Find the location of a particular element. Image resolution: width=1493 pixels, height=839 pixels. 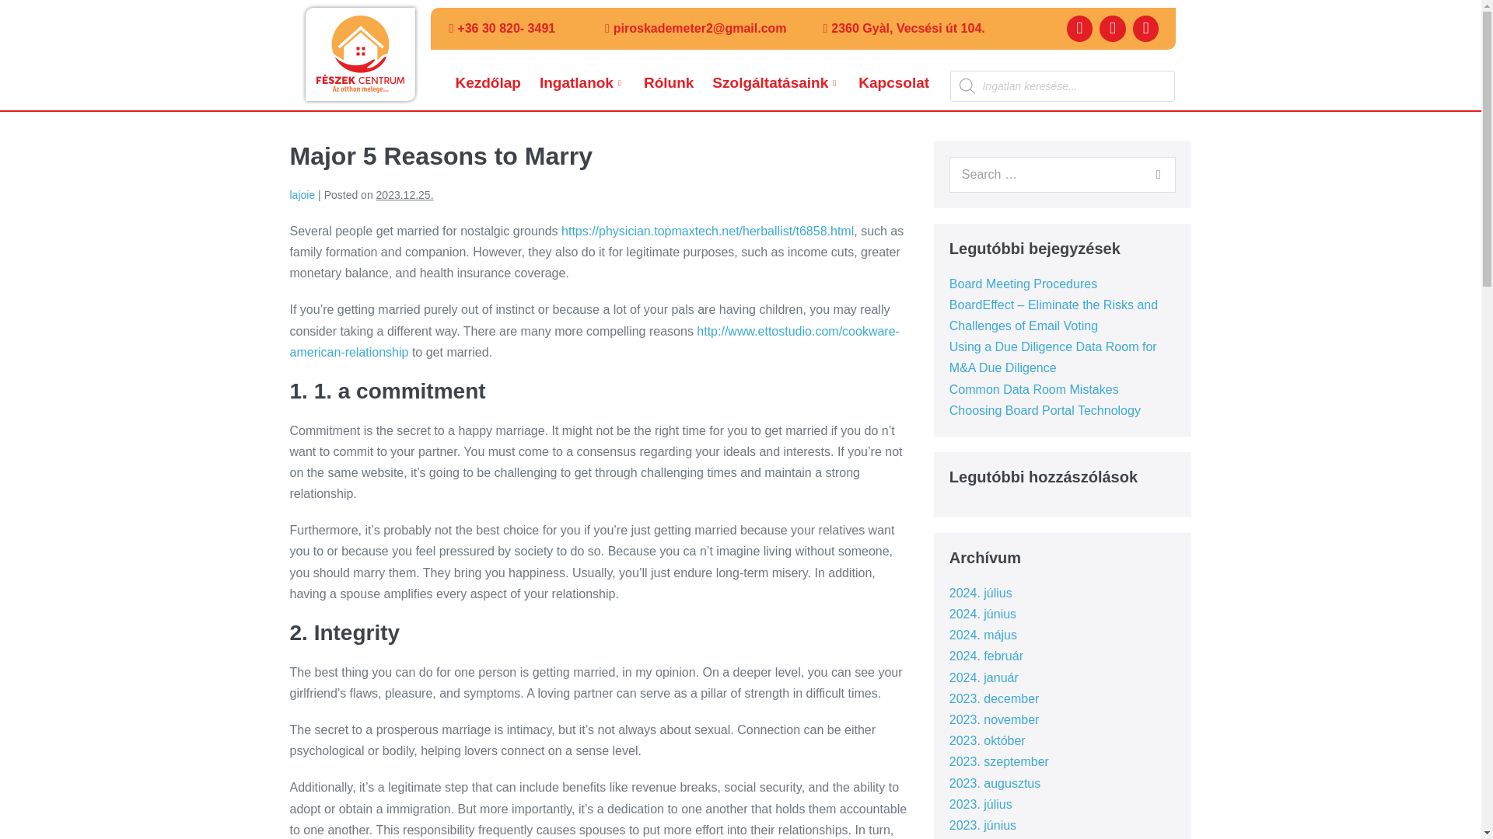

Press enter to search is located at coordinates (1062, 174).